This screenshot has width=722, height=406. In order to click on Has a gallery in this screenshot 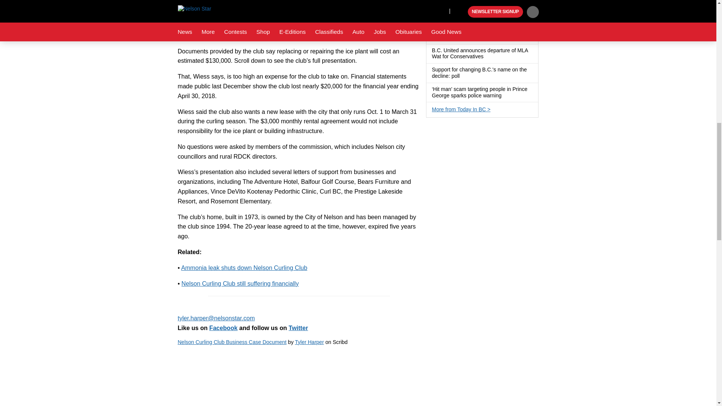, I will do `click(488, 18)`.